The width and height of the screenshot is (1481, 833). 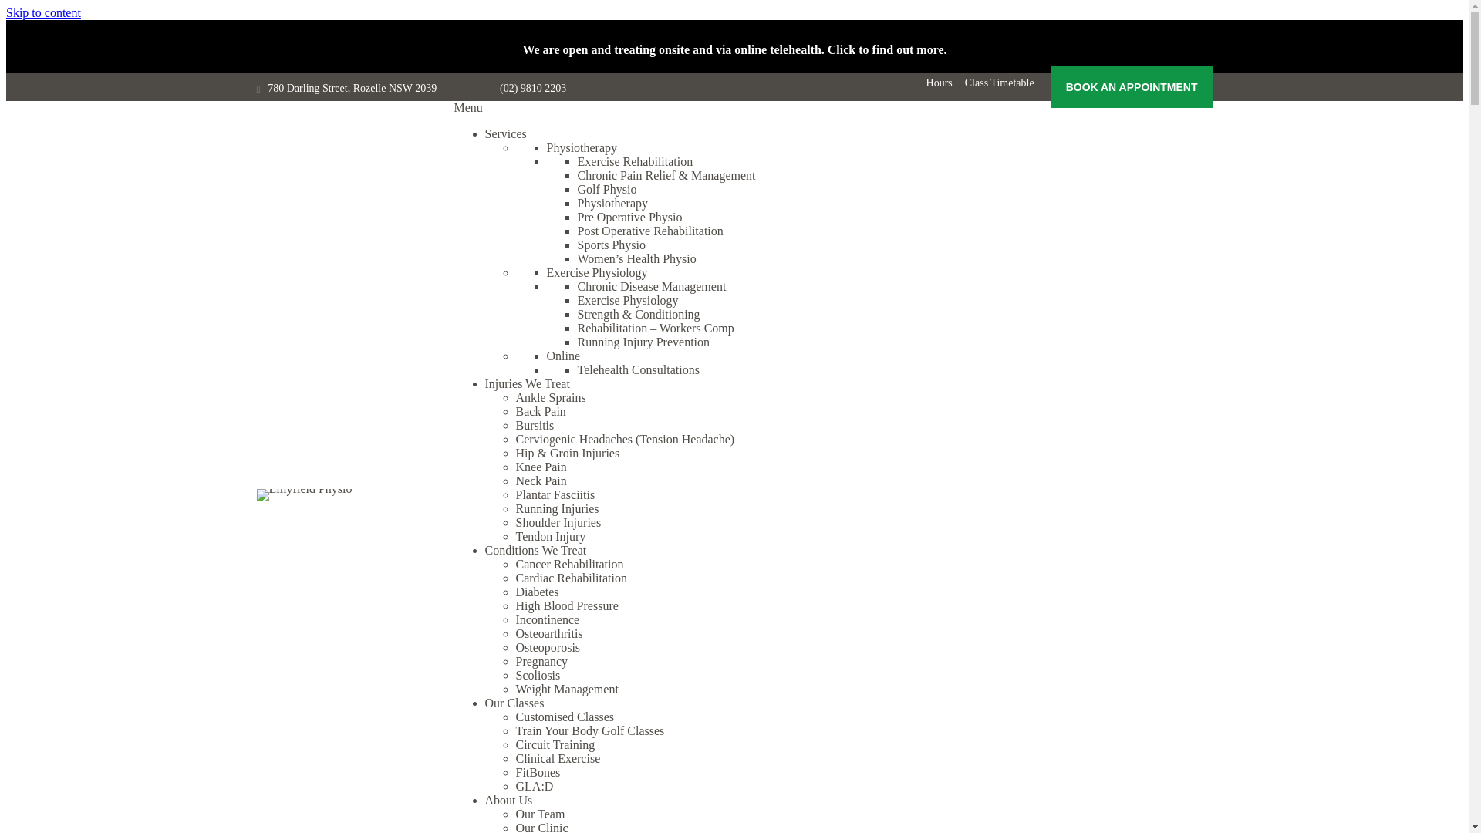 I want to click on Tendon Injury, so click(x=551, y=537).